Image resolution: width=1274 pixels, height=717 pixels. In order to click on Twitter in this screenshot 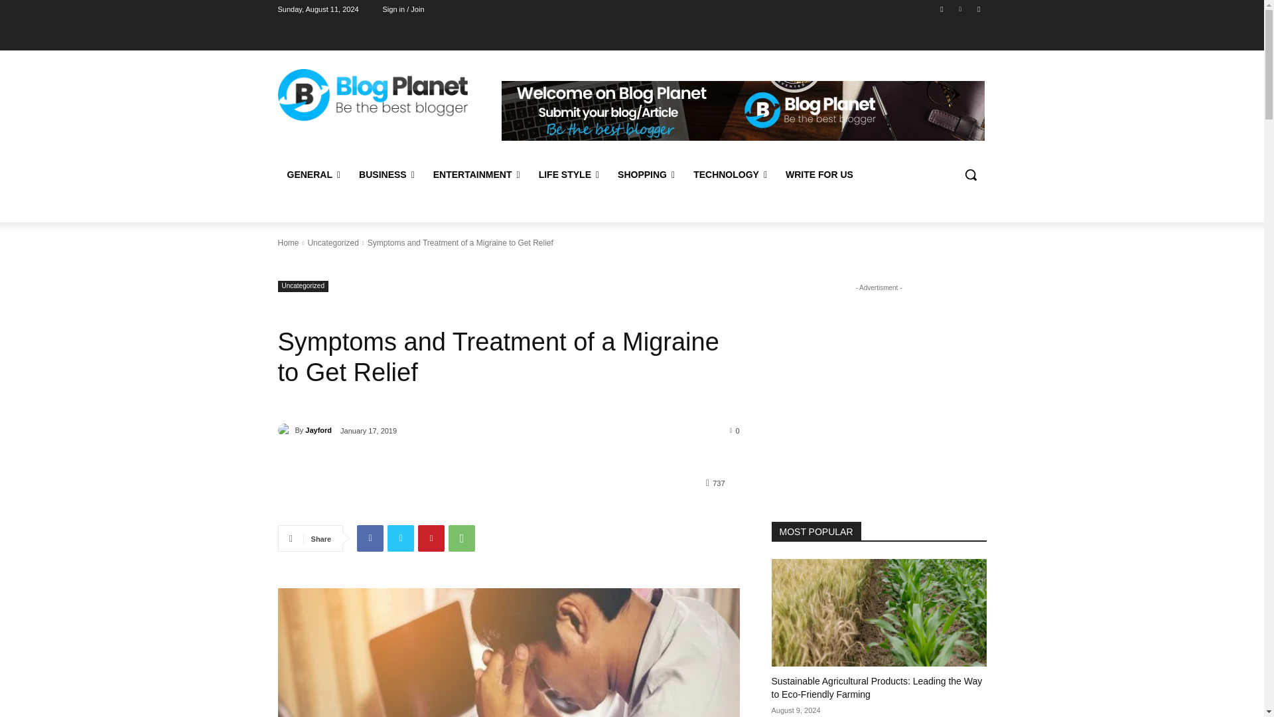, I will do `click(978, 9)`.